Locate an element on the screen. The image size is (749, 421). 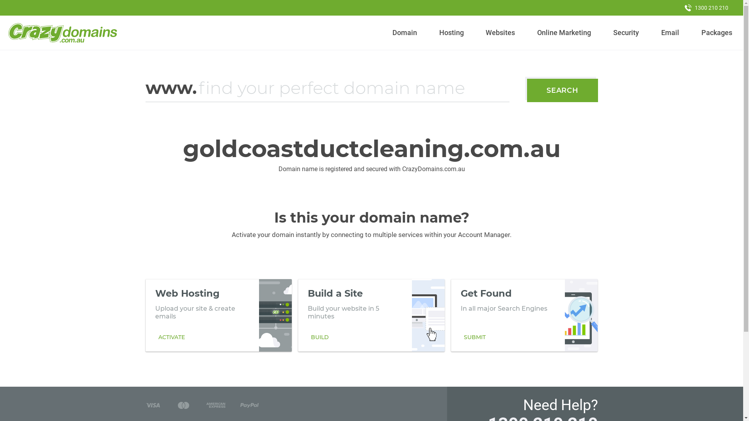
Build a Site
Build your website in 5 minutes
BUILD is located at coordinates (371, 315).